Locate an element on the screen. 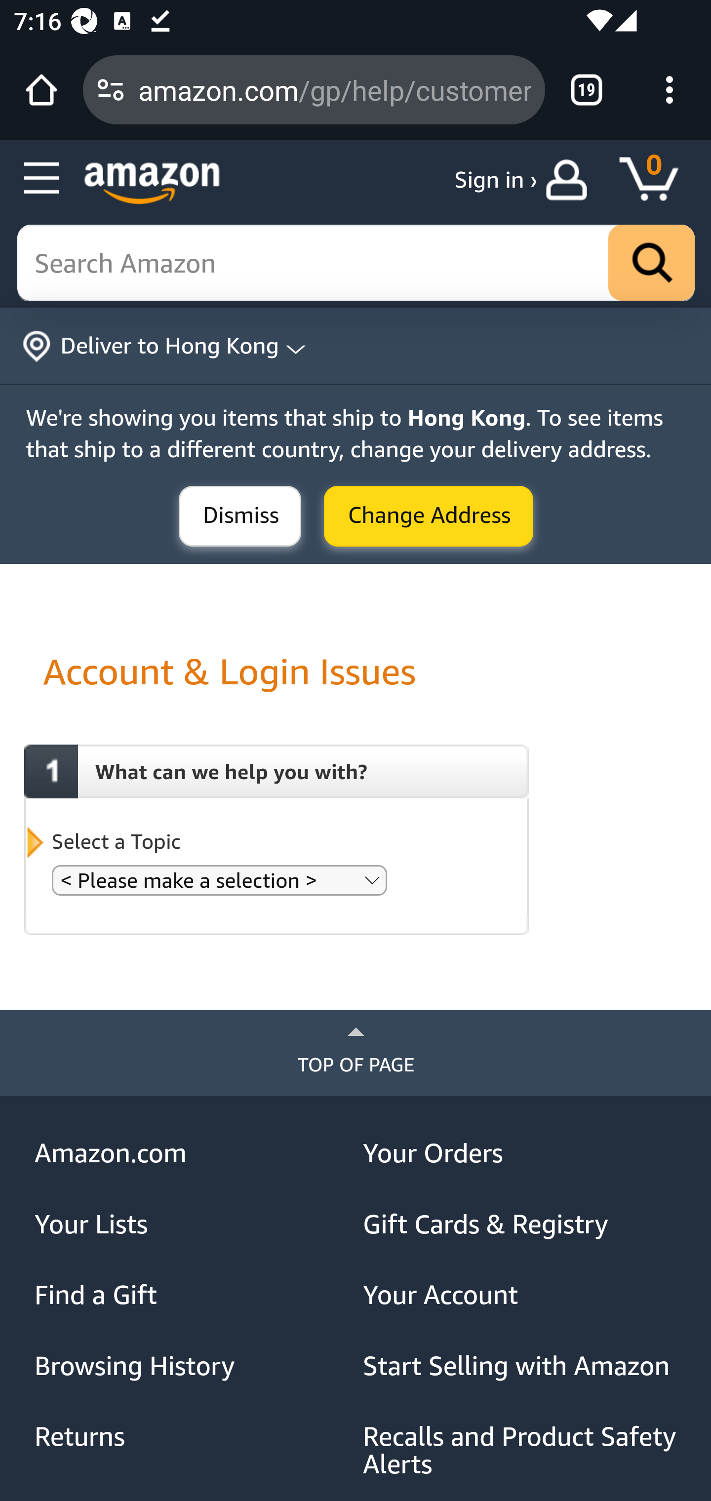 This screenshot has height=1501, width=711. Submit is located at coordinates (240, 517).